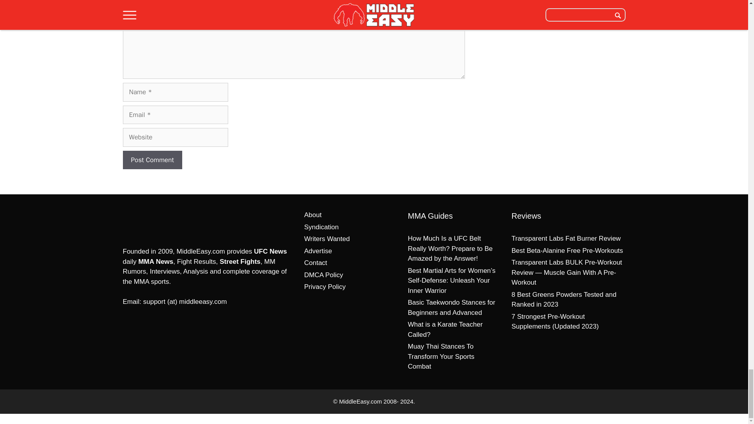  What do you see at coordinates (152, 160) in the screenshot?
I see `Post Comment` at bounding box center [152, 160].